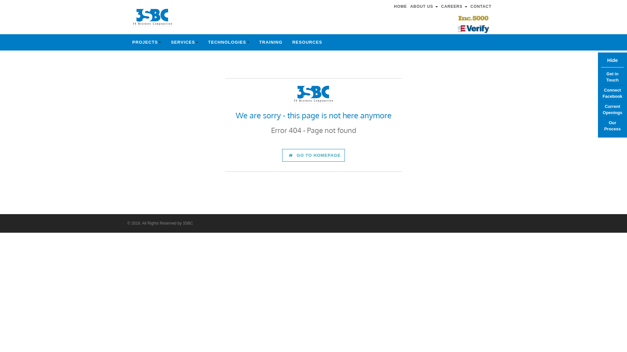  Describe the element at coordinates (229, 42) in the screenshot. I see `TECHNOLOGIES` at that location.